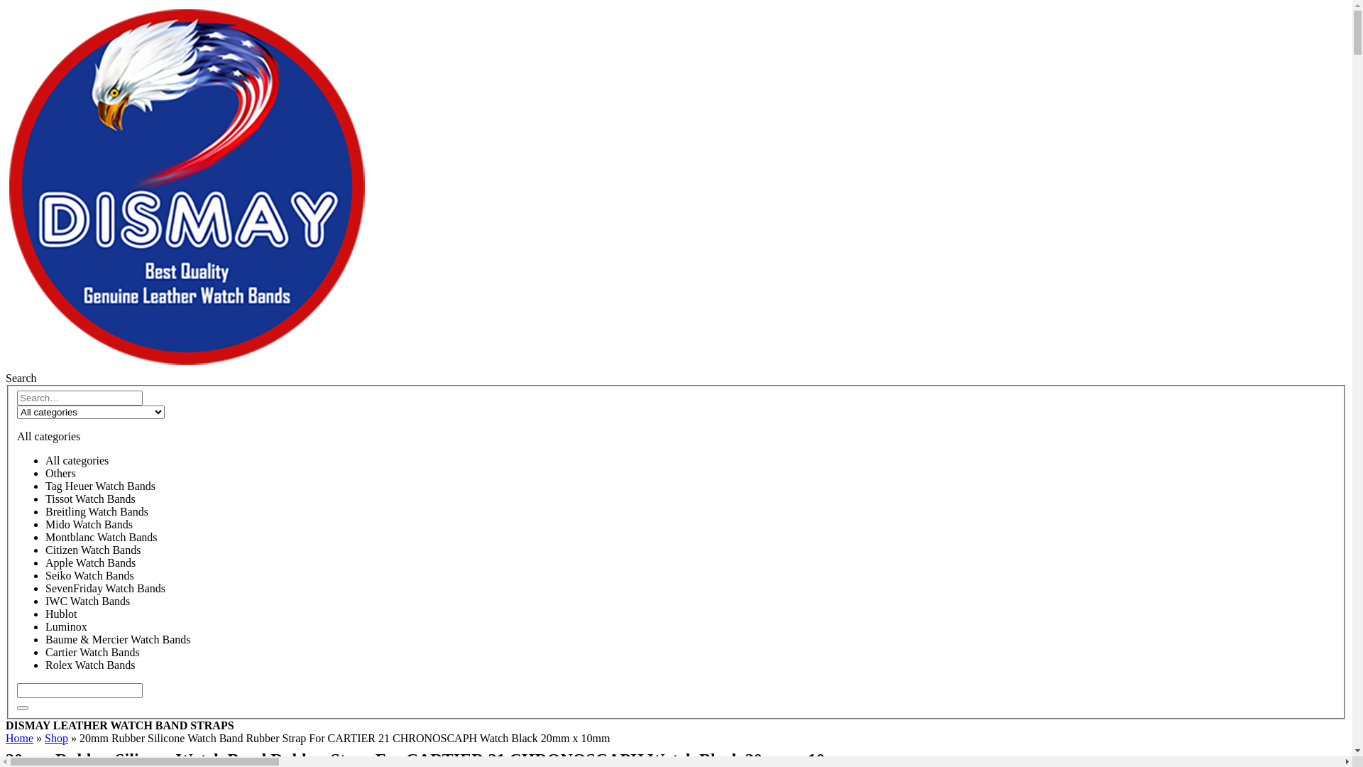 The height and width of the screenshot is (767, 1363). What do you see at coordinates (23, 708) in the screenshot?
I see `Search` at bounding box center [23, 708].